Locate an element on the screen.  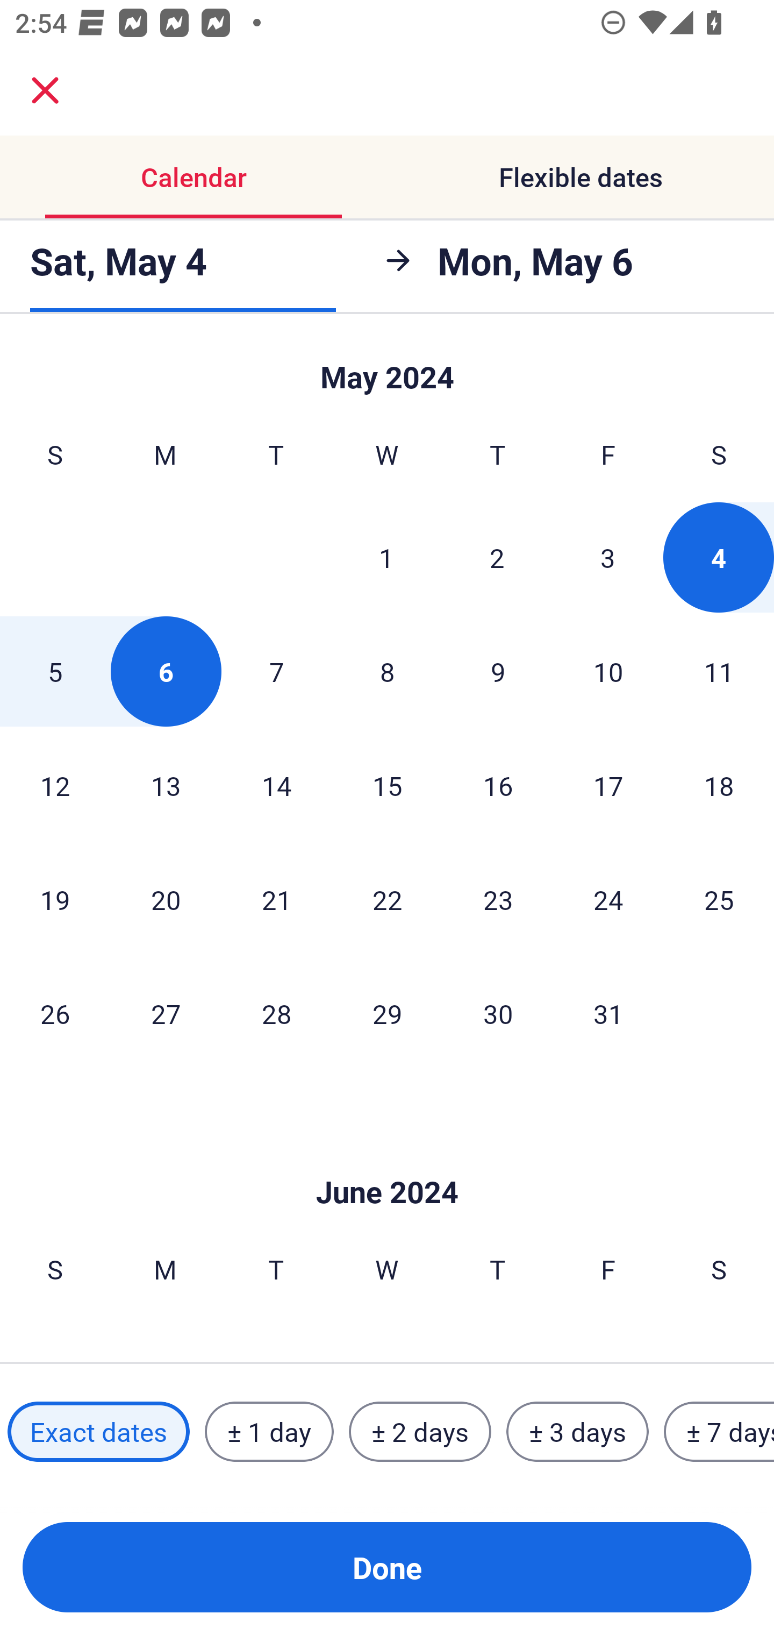
26 Sunday, May 26, 2024 is located at coordinates (55, 1013).